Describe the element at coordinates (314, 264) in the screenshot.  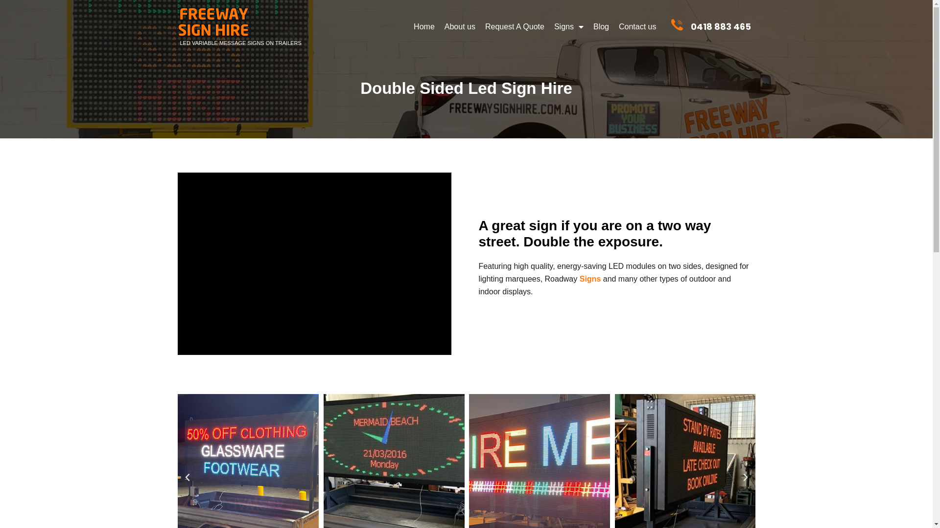
I see `vimeo Video Player` at that location.